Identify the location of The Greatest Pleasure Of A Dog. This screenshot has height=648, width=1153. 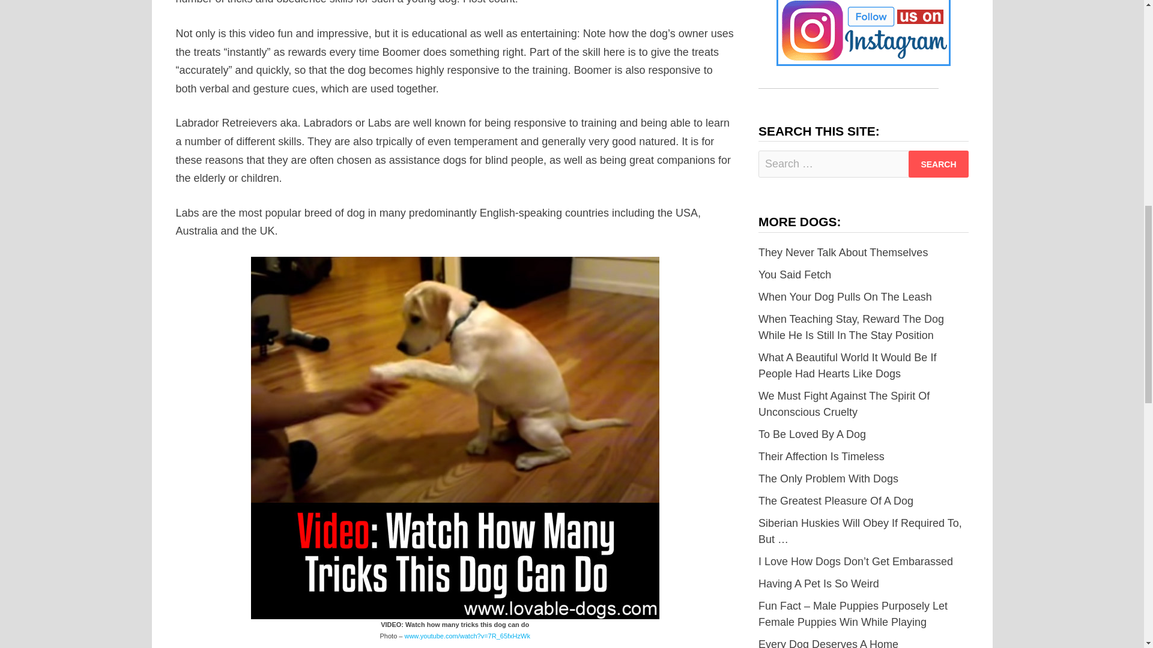
(836, 500).